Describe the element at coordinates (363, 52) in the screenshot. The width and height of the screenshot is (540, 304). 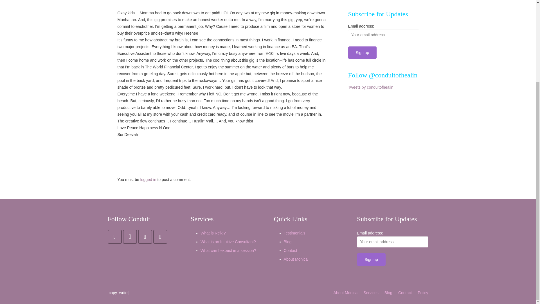
I see `Sign up` at that location.